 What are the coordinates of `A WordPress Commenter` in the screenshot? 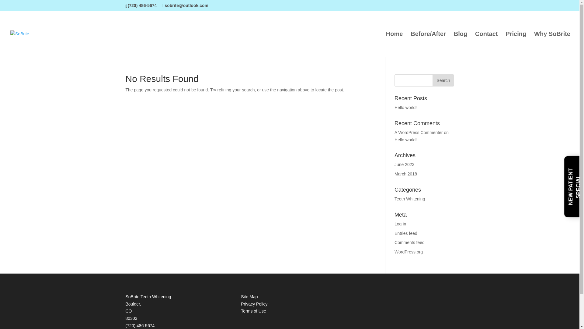 It's located at (419, 132).